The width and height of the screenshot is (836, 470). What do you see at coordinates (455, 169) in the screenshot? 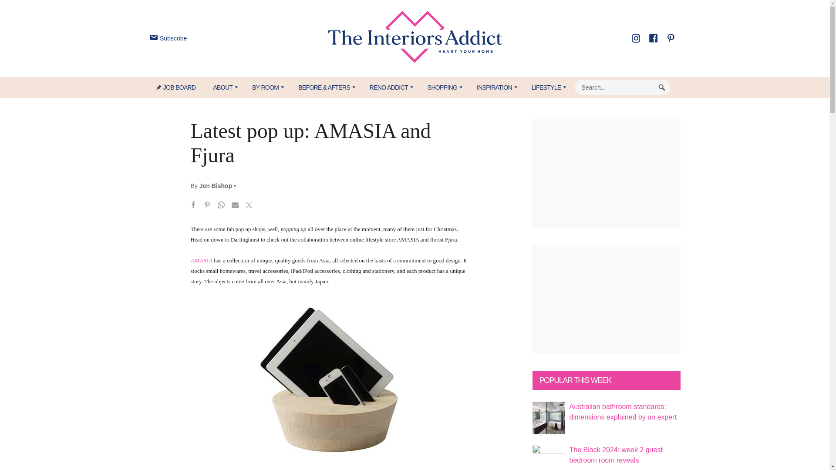
I see `YES PLEASE!` at bounding box center [455, 169].